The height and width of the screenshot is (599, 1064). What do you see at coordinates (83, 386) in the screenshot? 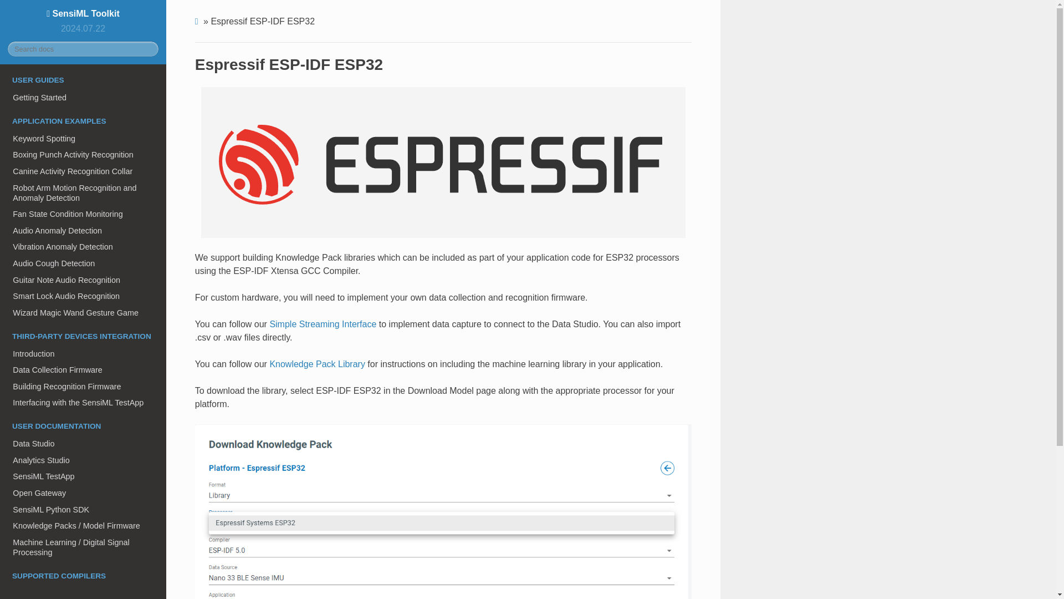
I see `Building Recognition Firmware` at bounding box center [83, 386].